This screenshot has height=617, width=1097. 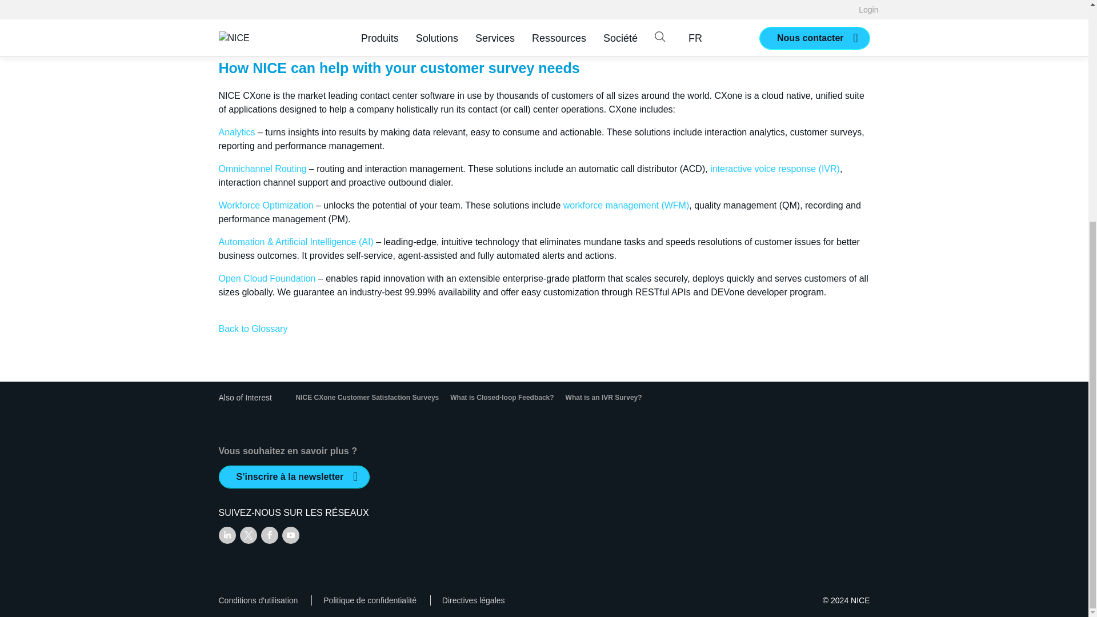 What do you see at coordinates (227, 535) in the screenshot?
I see `LinkedIn` at bounding box center [227, 535].